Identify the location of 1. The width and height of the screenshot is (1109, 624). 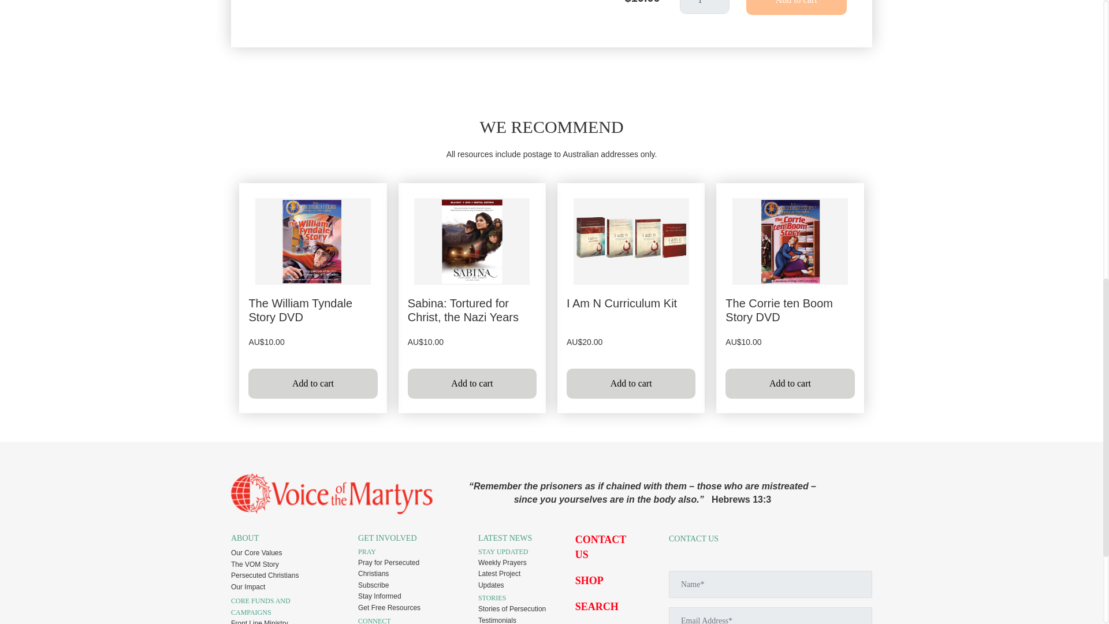
(705, 7).